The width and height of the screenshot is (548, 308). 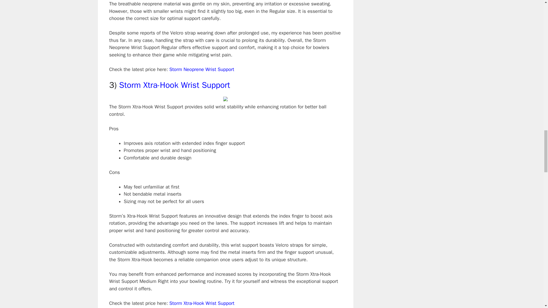 I want to click on Storm Xtra-Hook Wrist Support, so click(x=202, y=303).